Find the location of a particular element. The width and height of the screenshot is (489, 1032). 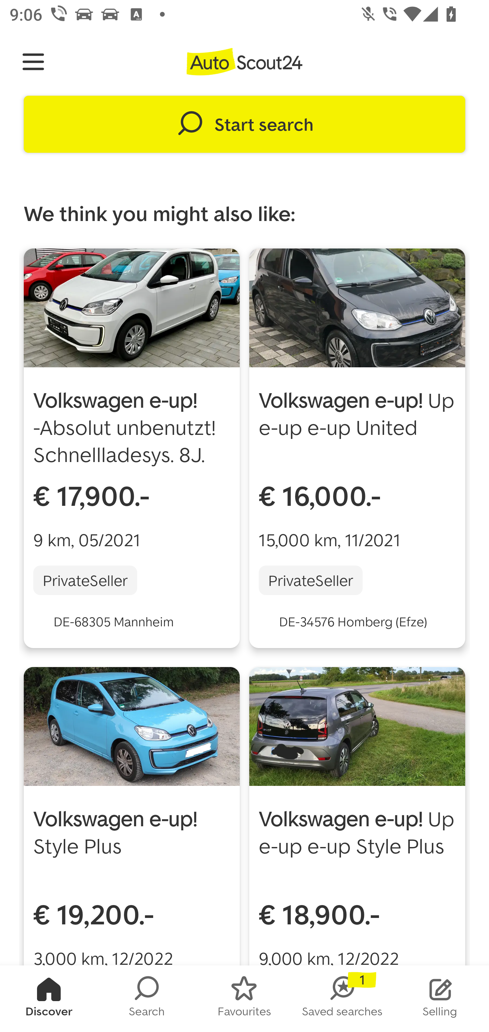

STOCK_LIST Selling is located at coordinates (440, 999).